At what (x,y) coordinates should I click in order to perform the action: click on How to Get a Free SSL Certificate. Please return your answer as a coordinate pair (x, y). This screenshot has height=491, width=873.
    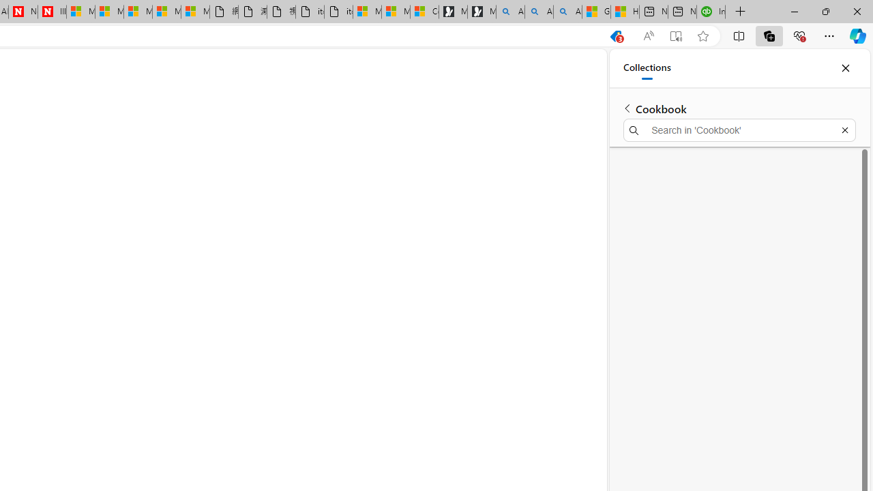
    Looking at the image, I should click on (476, 165).